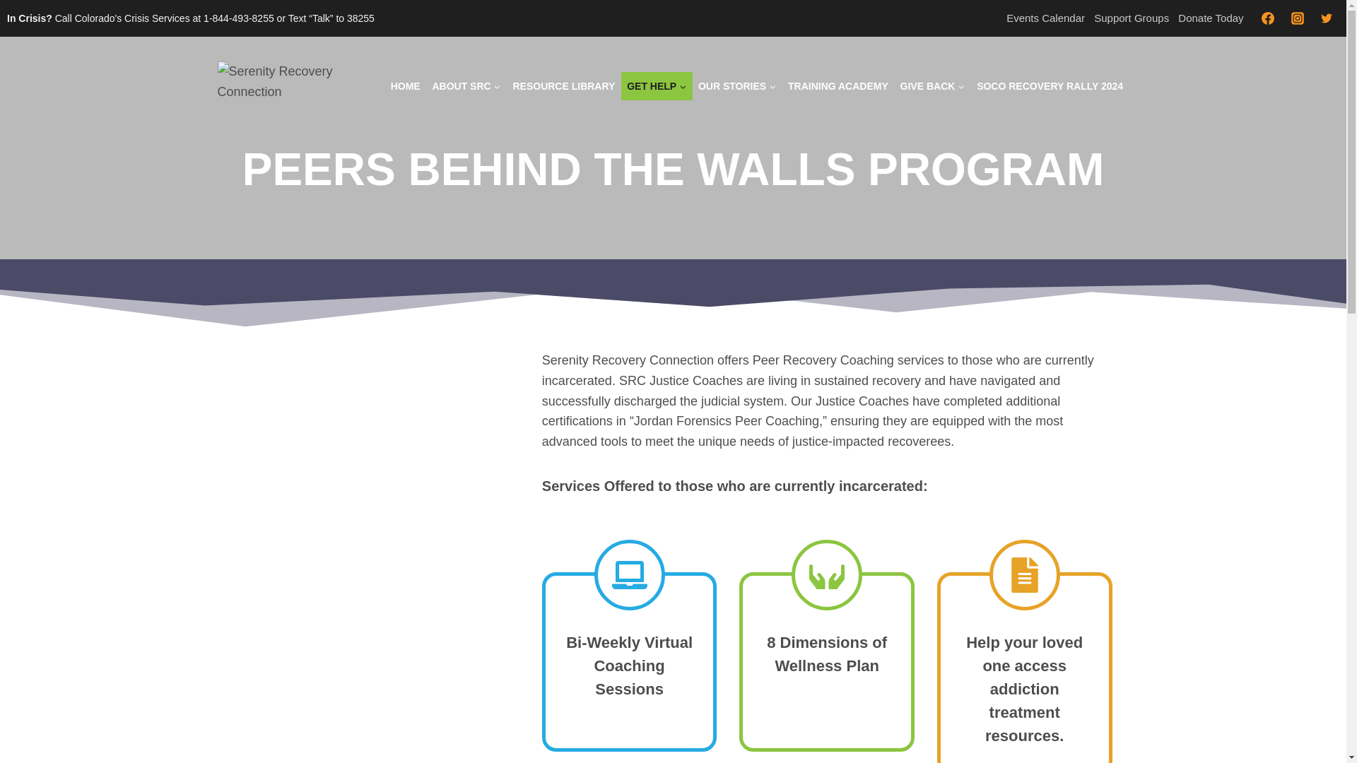  I want to click on Events Calendar, so click(1046, 18).